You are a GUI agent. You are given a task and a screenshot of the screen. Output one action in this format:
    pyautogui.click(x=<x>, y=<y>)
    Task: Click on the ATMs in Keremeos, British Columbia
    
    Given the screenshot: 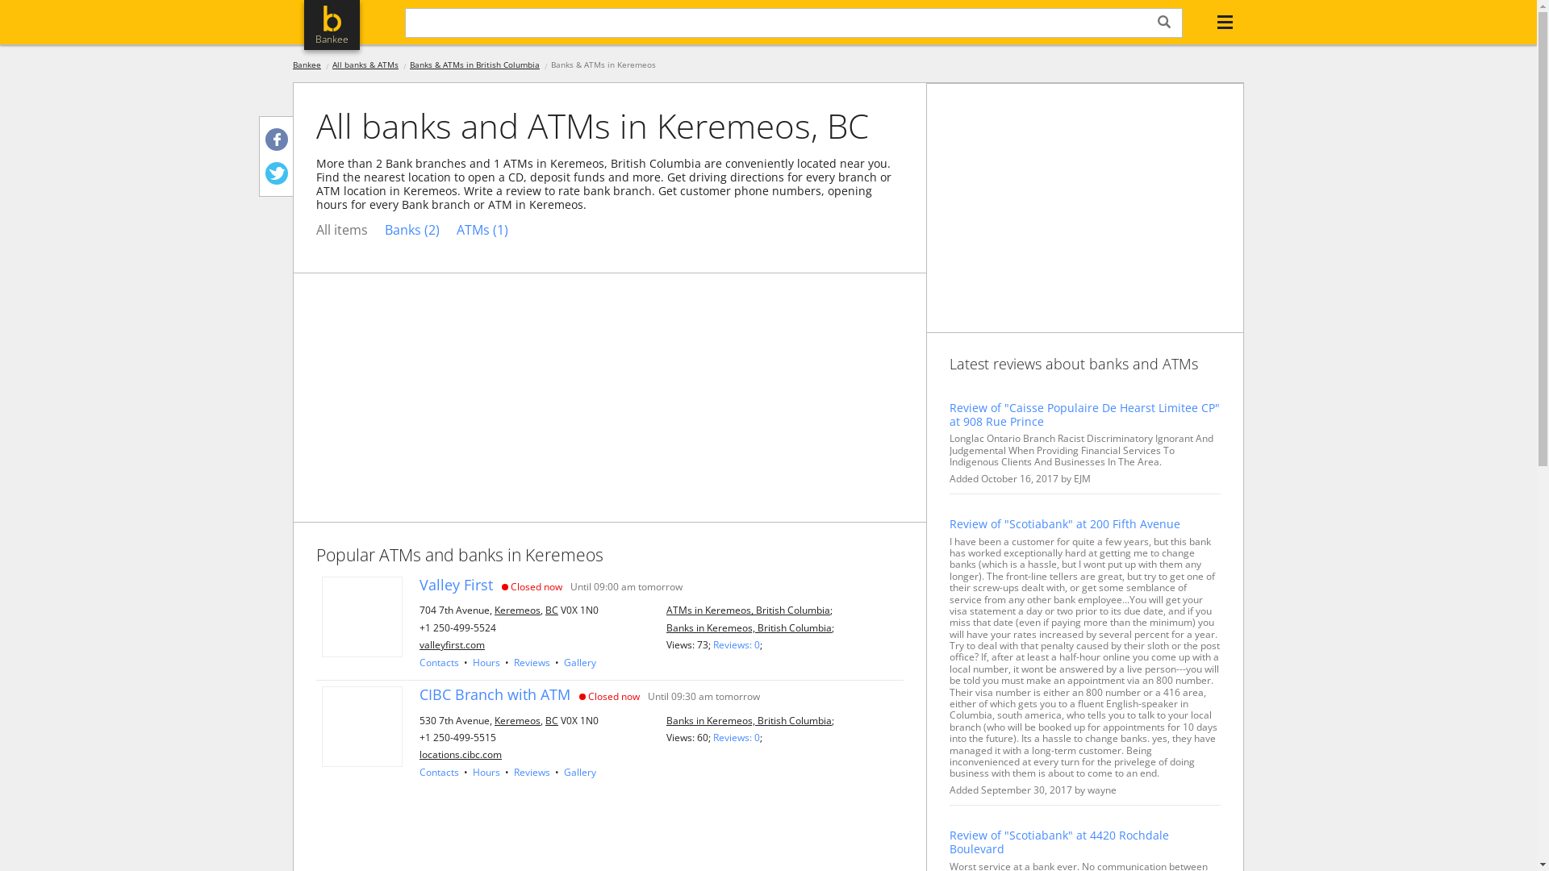 What is the action you would take?
    pyautogui.click(x=749, y=610)
    